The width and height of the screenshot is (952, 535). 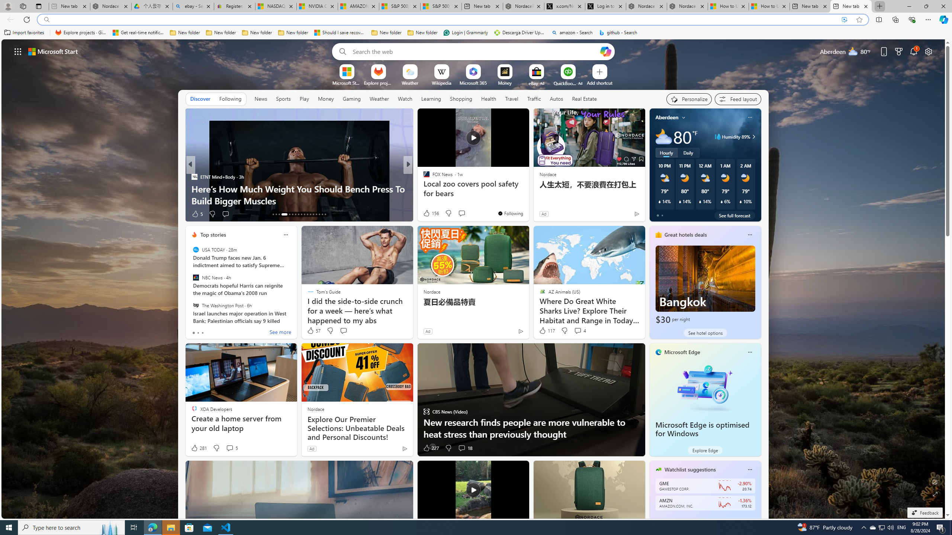 What do you see at coordinates (461, 98) in the screenshot?
I see `Shopping` at bounding box center [461, 98].